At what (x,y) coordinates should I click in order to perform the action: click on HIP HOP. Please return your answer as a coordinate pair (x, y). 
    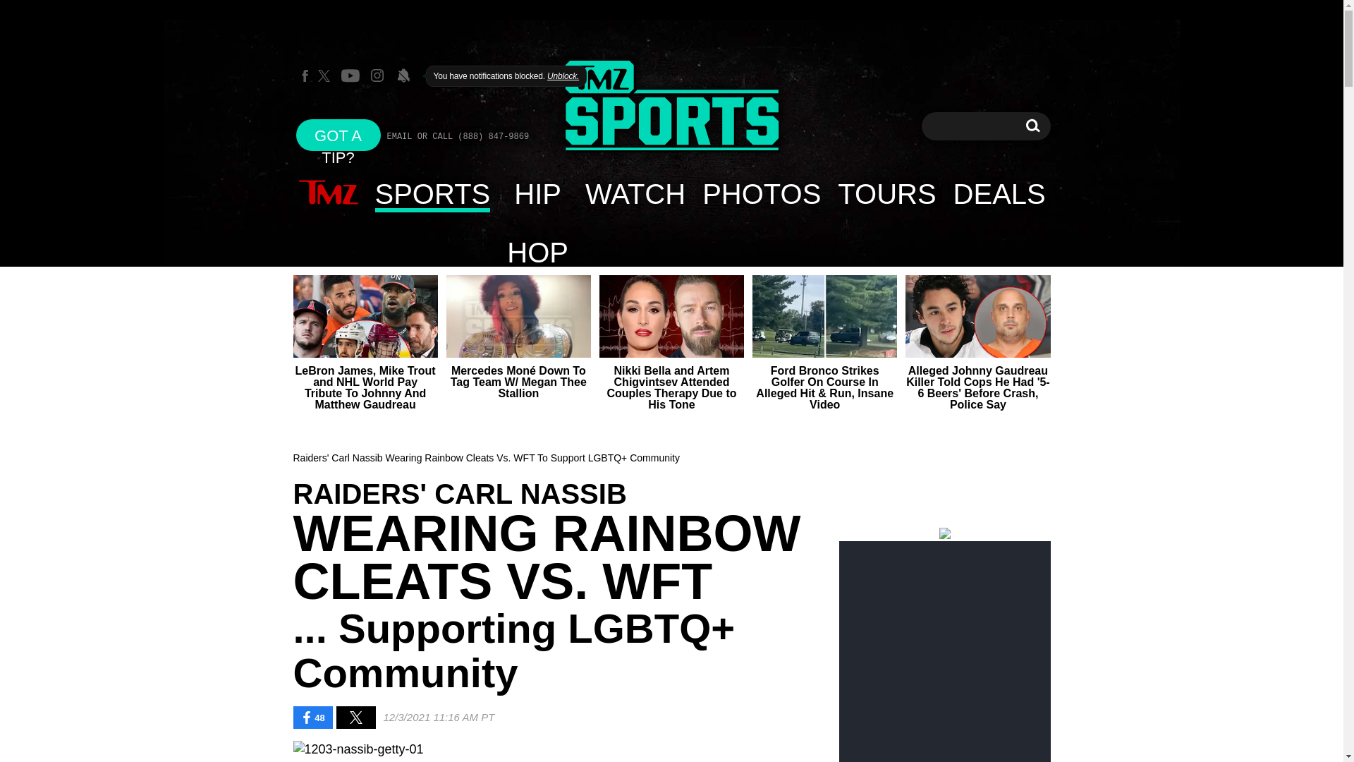
    Looking at the image, I should click on (338, 134).